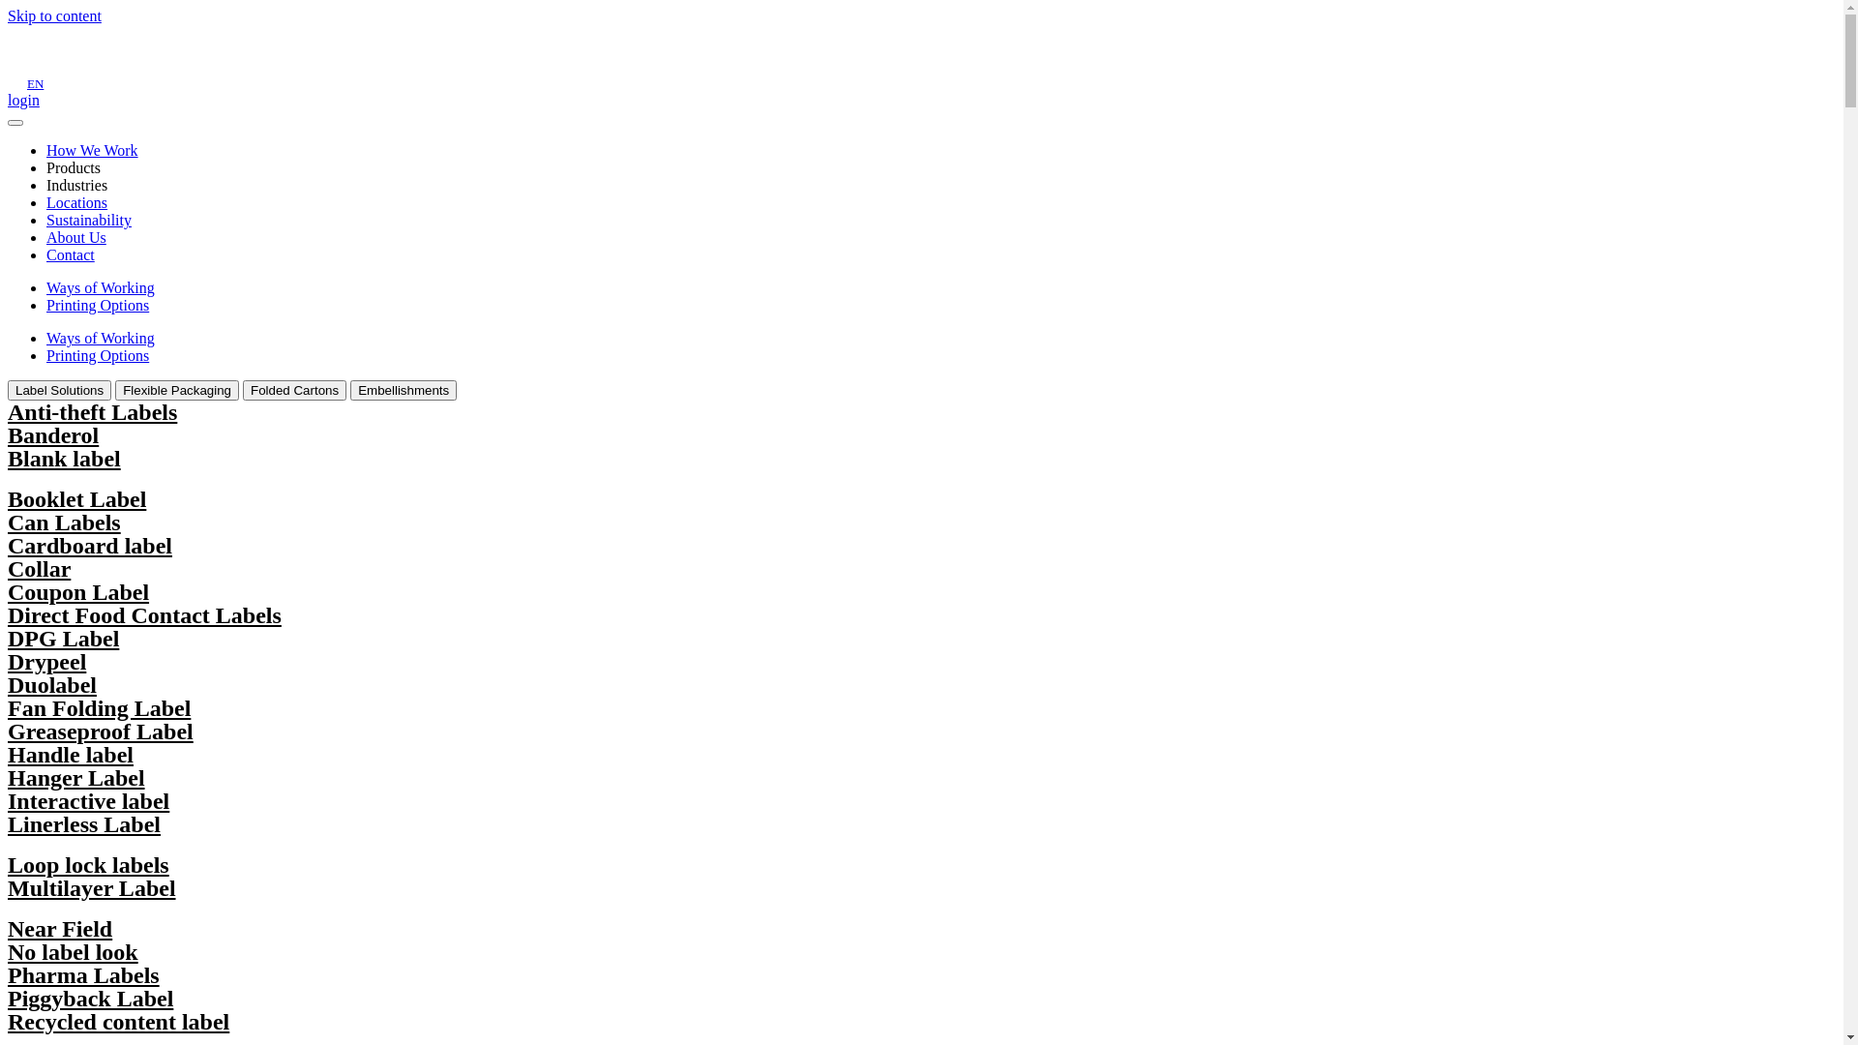  Describe the element at coordinates (53, 435) in the screenshot. I see `Banderol` at that location.